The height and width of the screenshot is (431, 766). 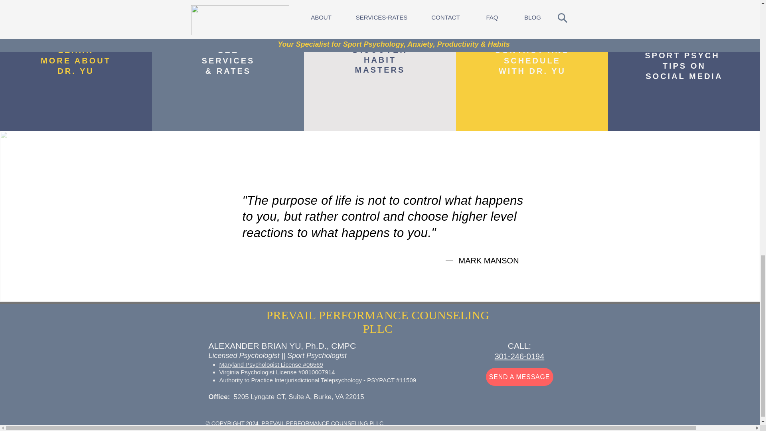 What do you see at coordinates (519, 377) in the screenshot?
I see `301-246-0194` at bounding box center [519, 377].